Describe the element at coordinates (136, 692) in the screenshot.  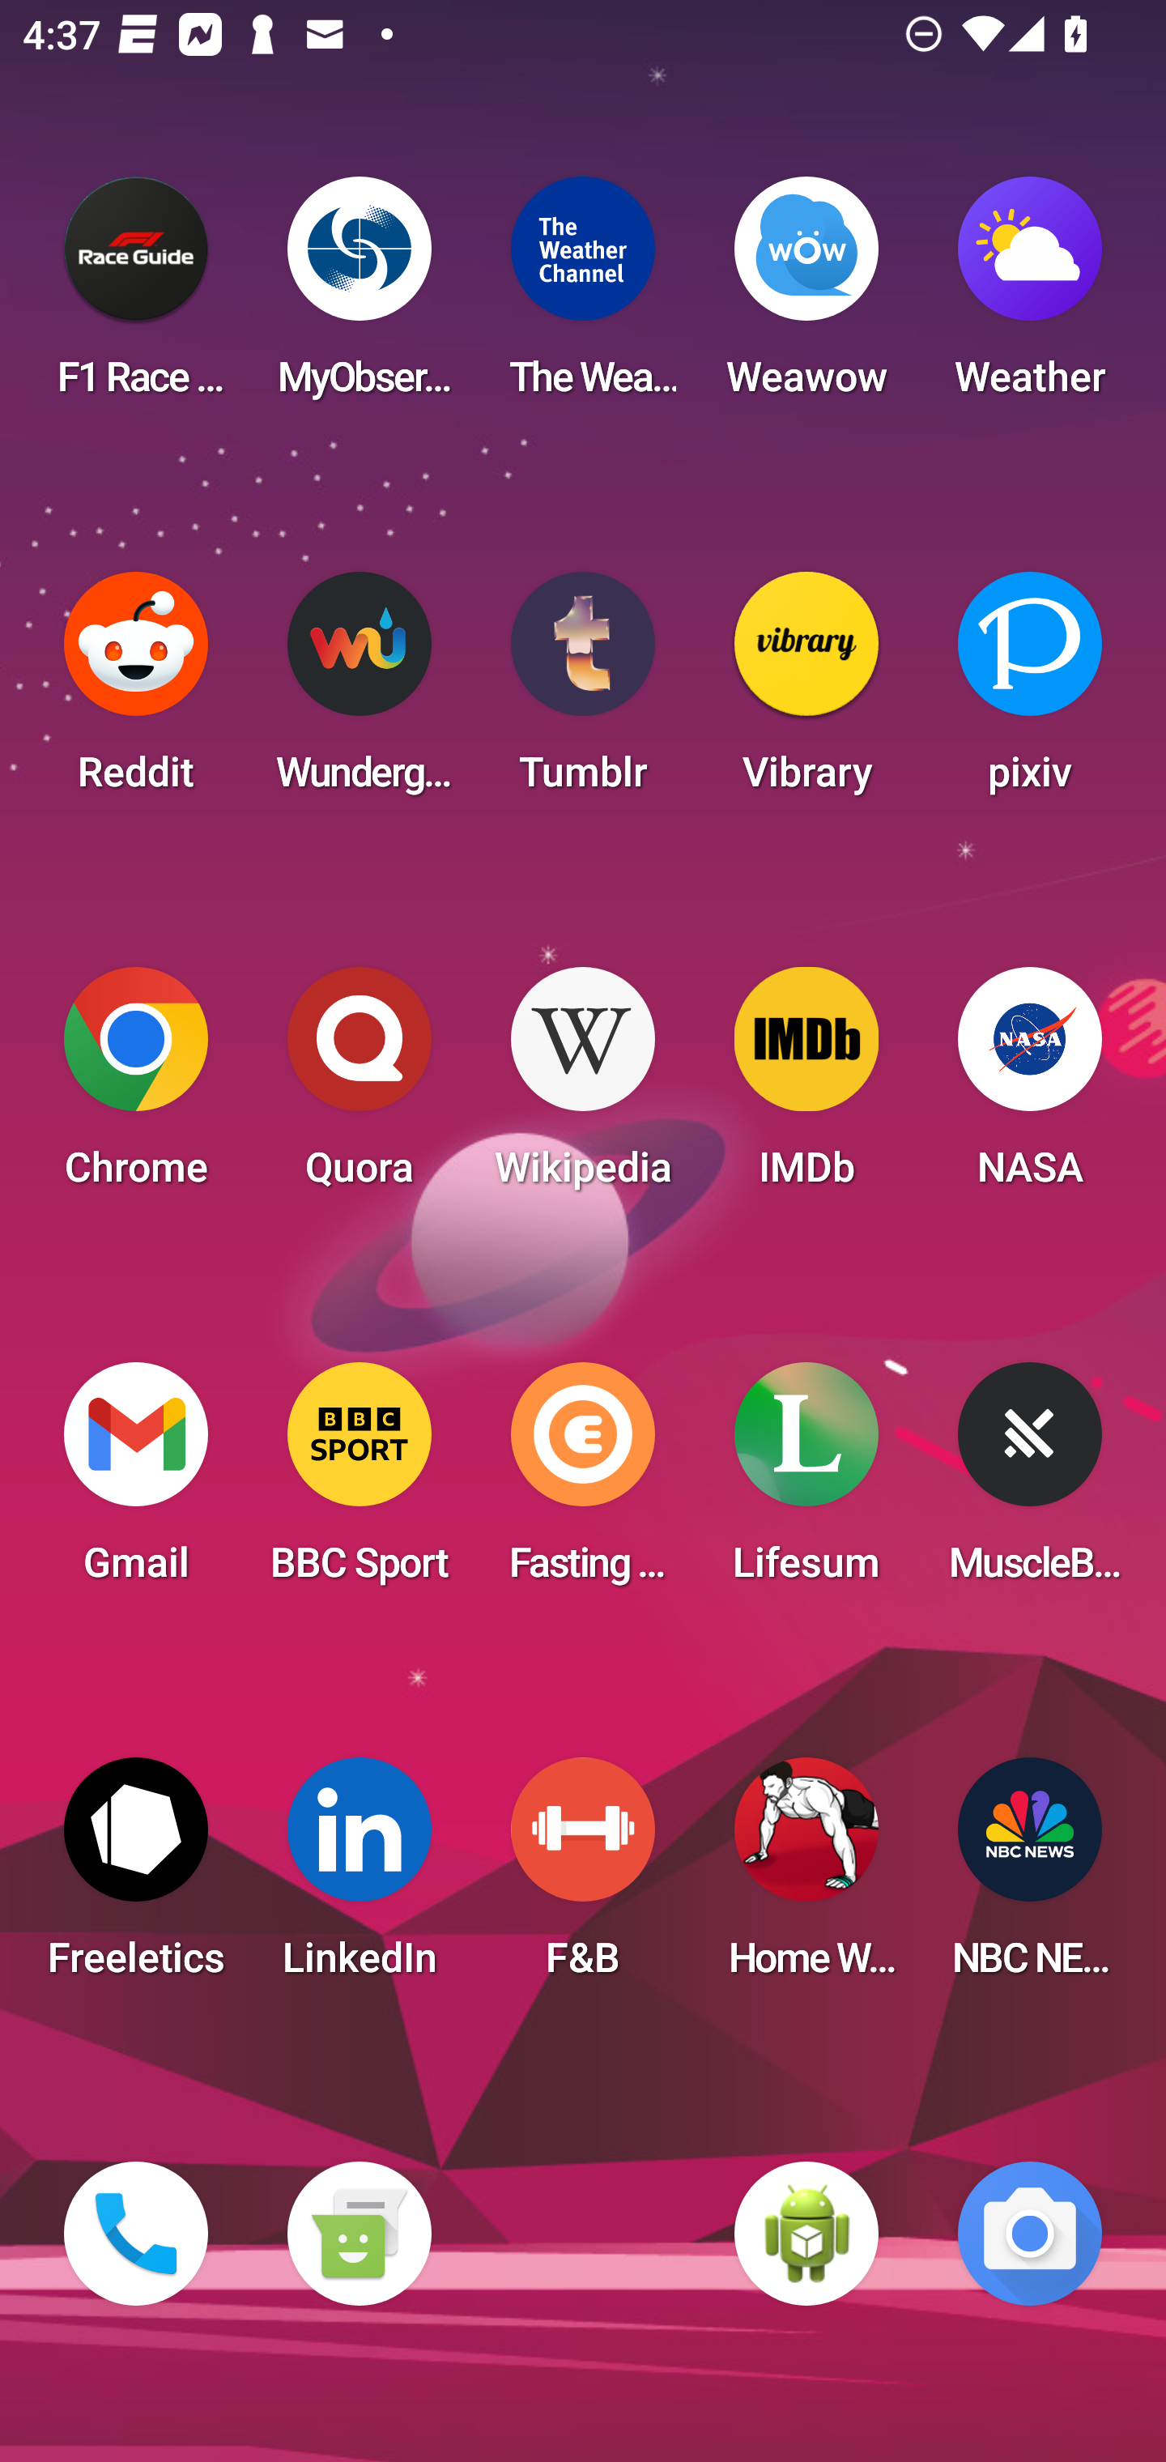
I see `Reddit` at that location.